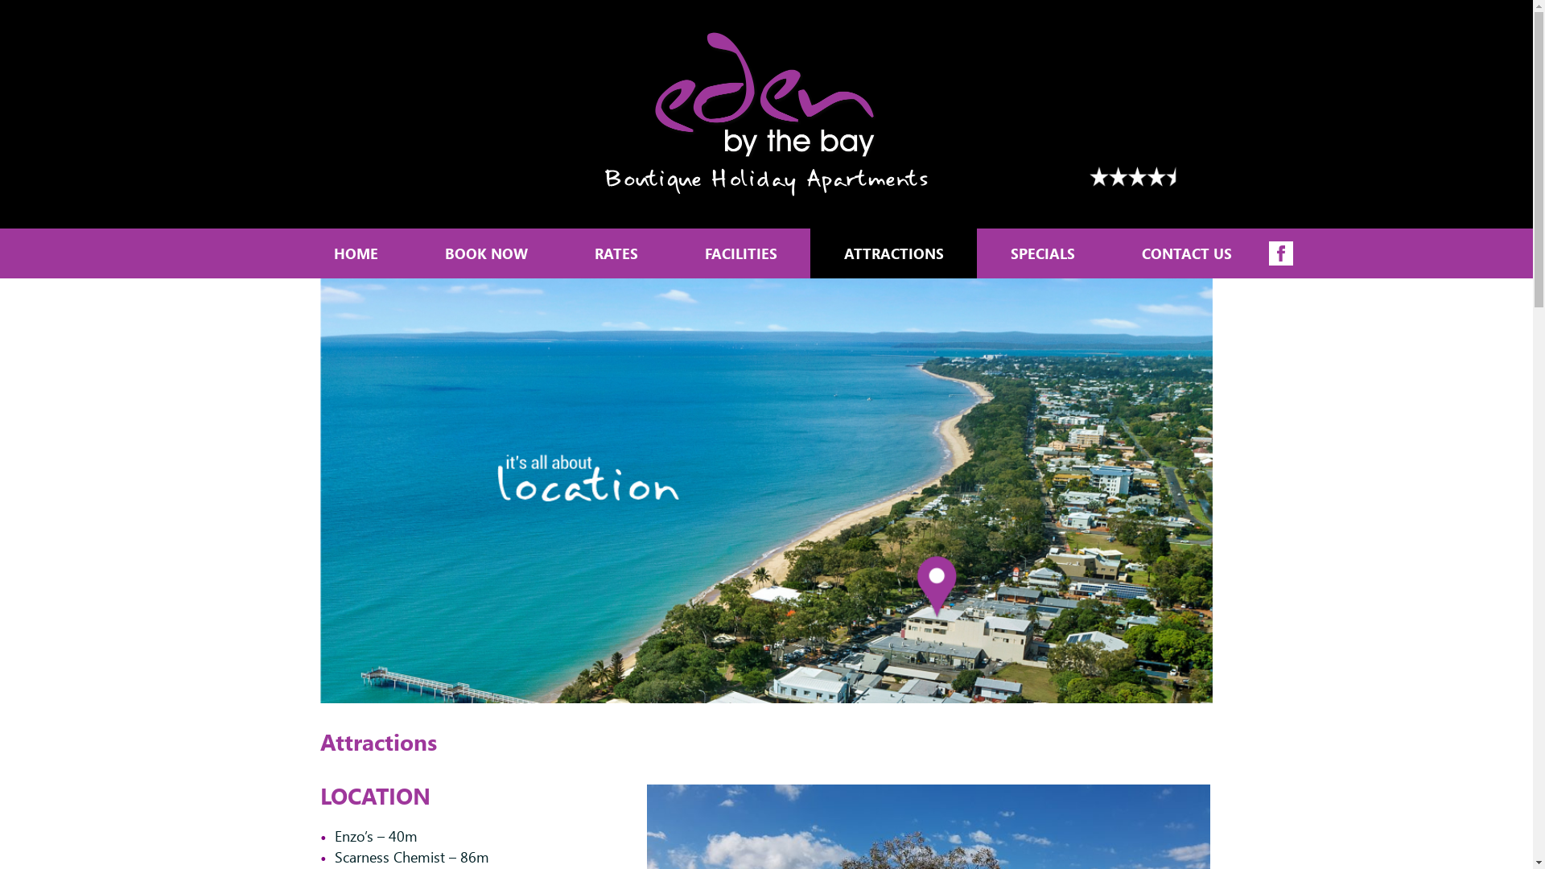 Image resolution: width=1545 pixels, height=869 pixels. Describe the element at coordinates (1043, 253) in the screenshot. I see `SPECIALS` at that location.